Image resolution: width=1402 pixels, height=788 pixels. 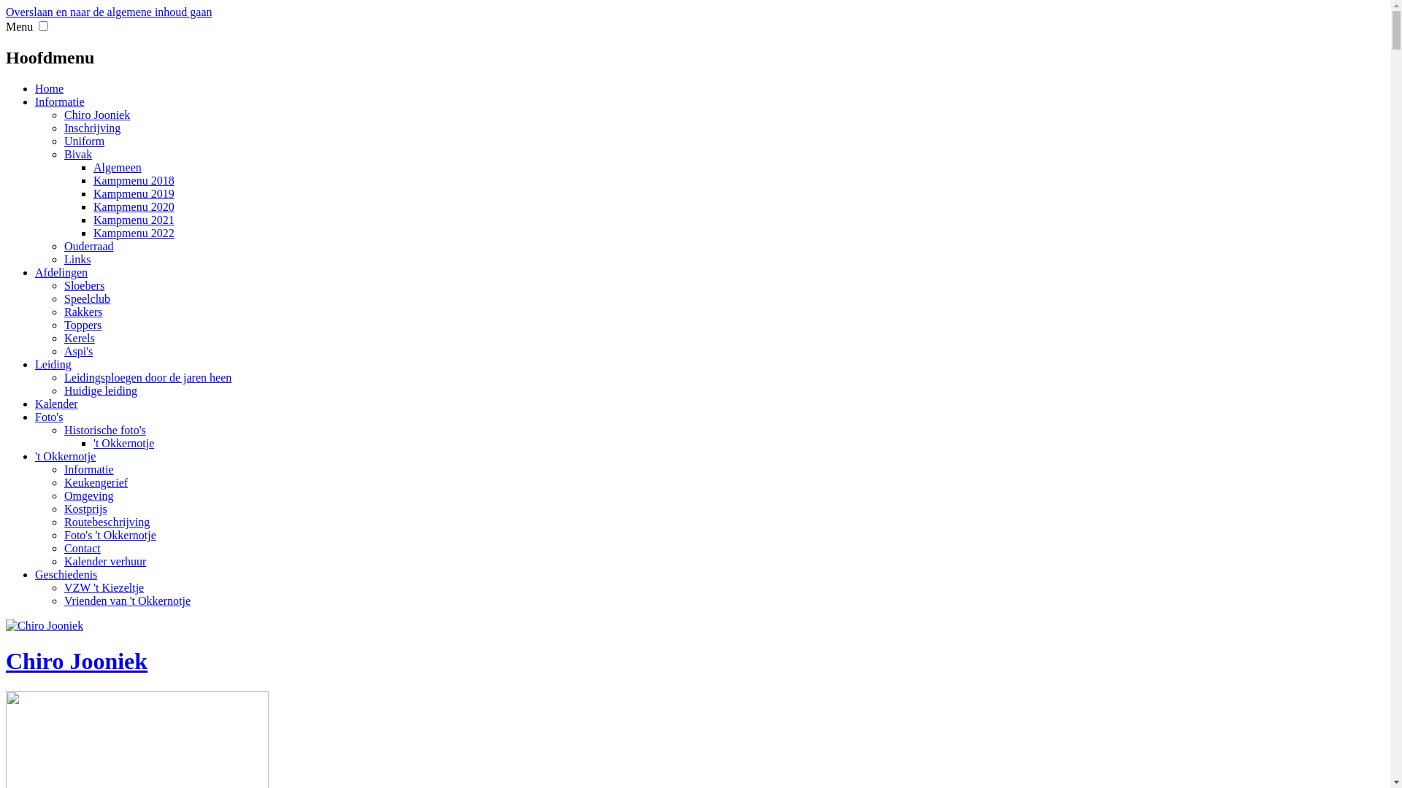 I want to click on Toppers, so click(x=83, y=325).